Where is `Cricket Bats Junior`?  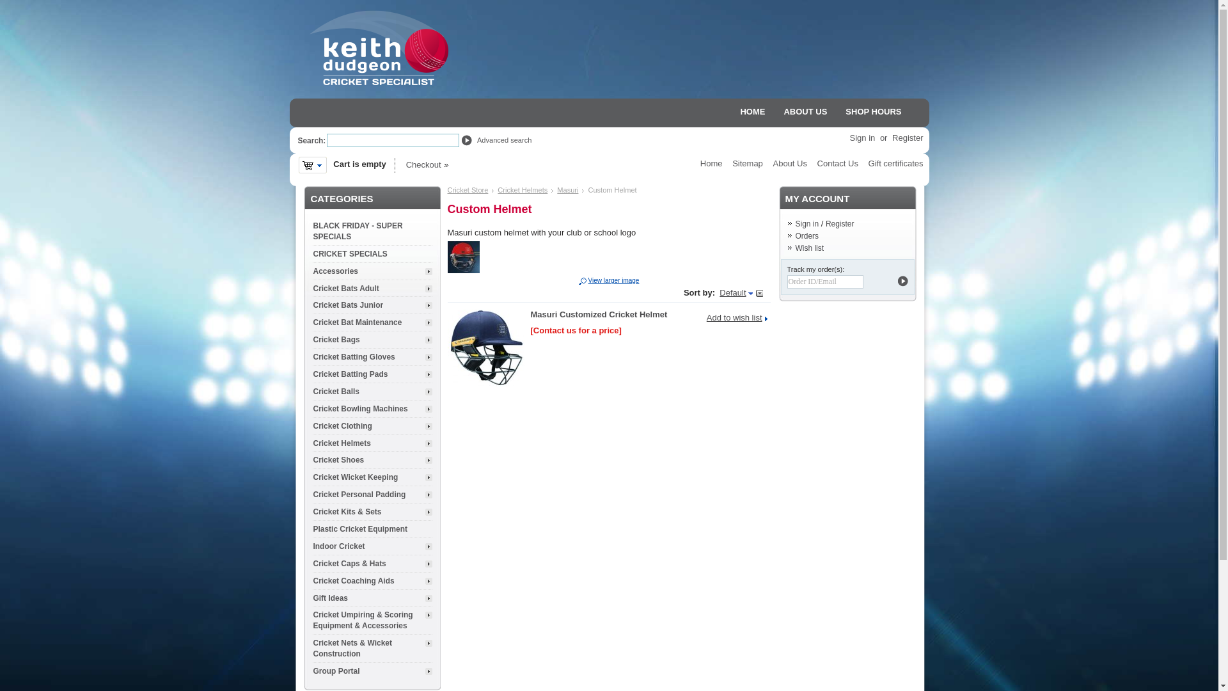 Cricket Bats Junior is located at coordinates (372, 305).